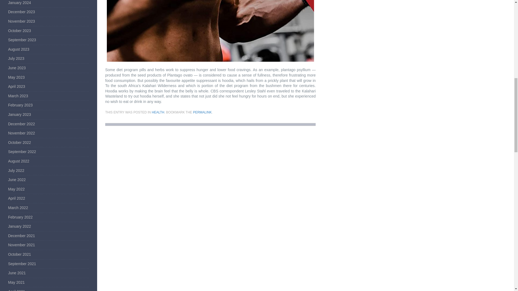 This screenshot has height=291, width=518. Describe the element at coordinates (19, 31) in the screenshot. I see `October 2023` at that location.